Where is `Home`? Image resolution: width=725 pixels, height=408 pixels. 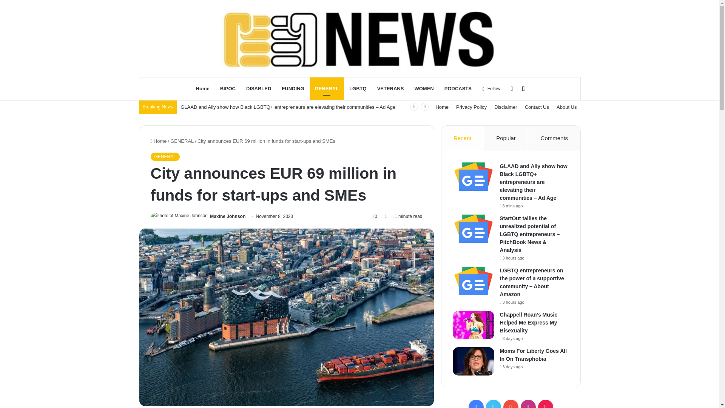
Home is located at coordinates (158, 141).